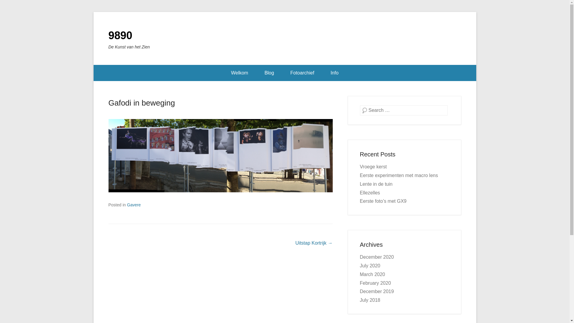 This screenshot has height=323, width=574. I want to click on December 2020, so click(377, 257).